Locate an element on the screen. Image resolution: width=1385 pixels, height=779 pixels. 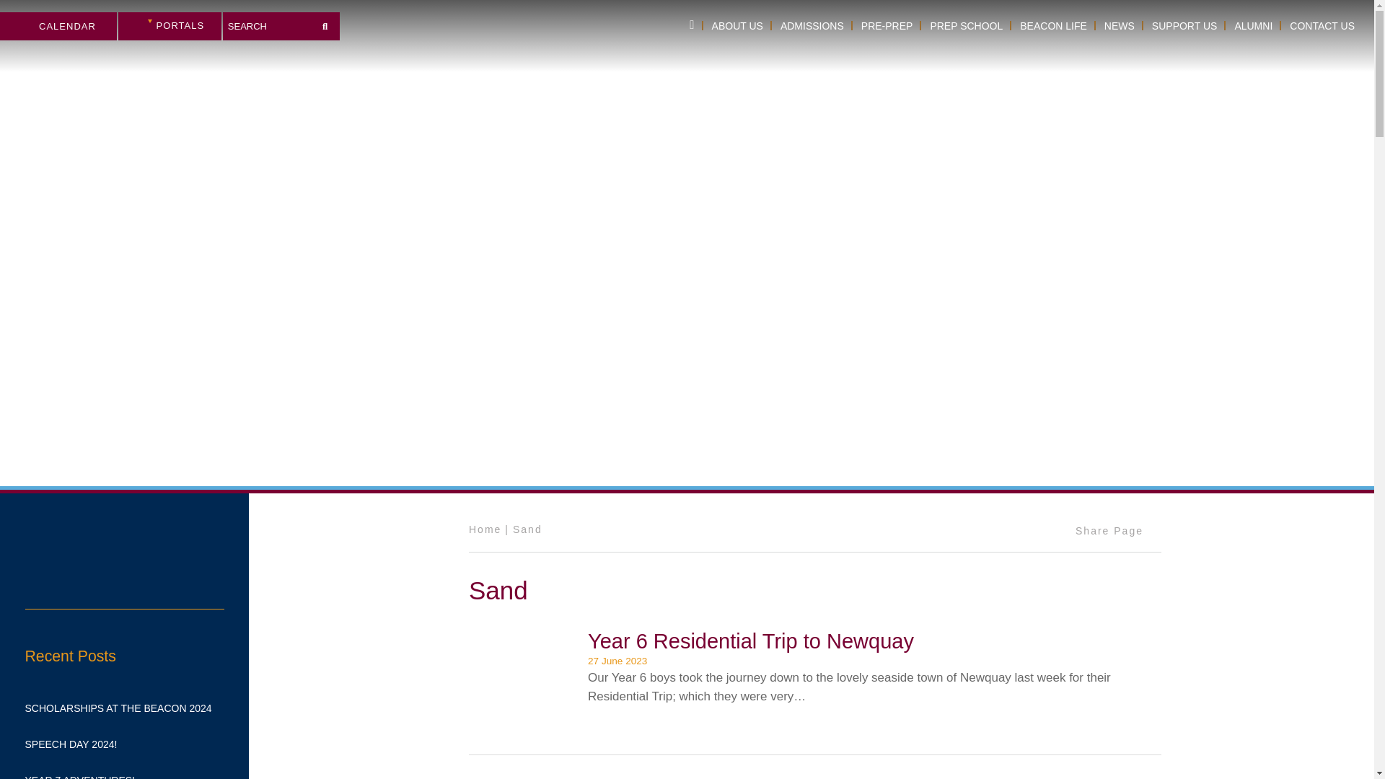
ADMISSIONS is located at coordinates (812, 26).